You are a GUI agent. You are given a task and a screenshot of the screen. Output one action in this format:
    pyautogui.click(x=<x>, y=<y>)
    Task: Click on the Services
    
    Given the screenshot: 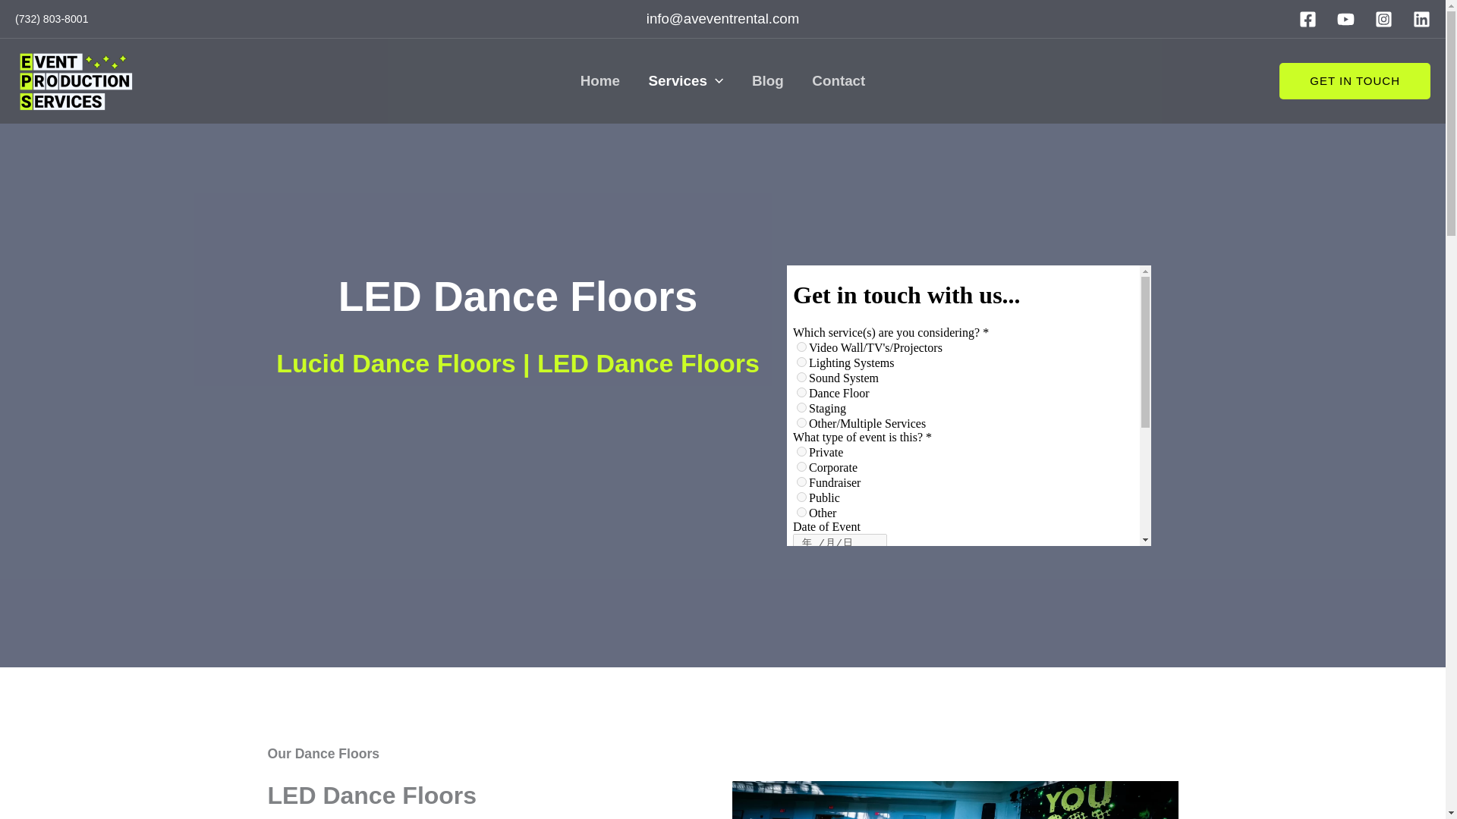 What is the action you would take?
    pyautogui.click(x=685, y=80)
    